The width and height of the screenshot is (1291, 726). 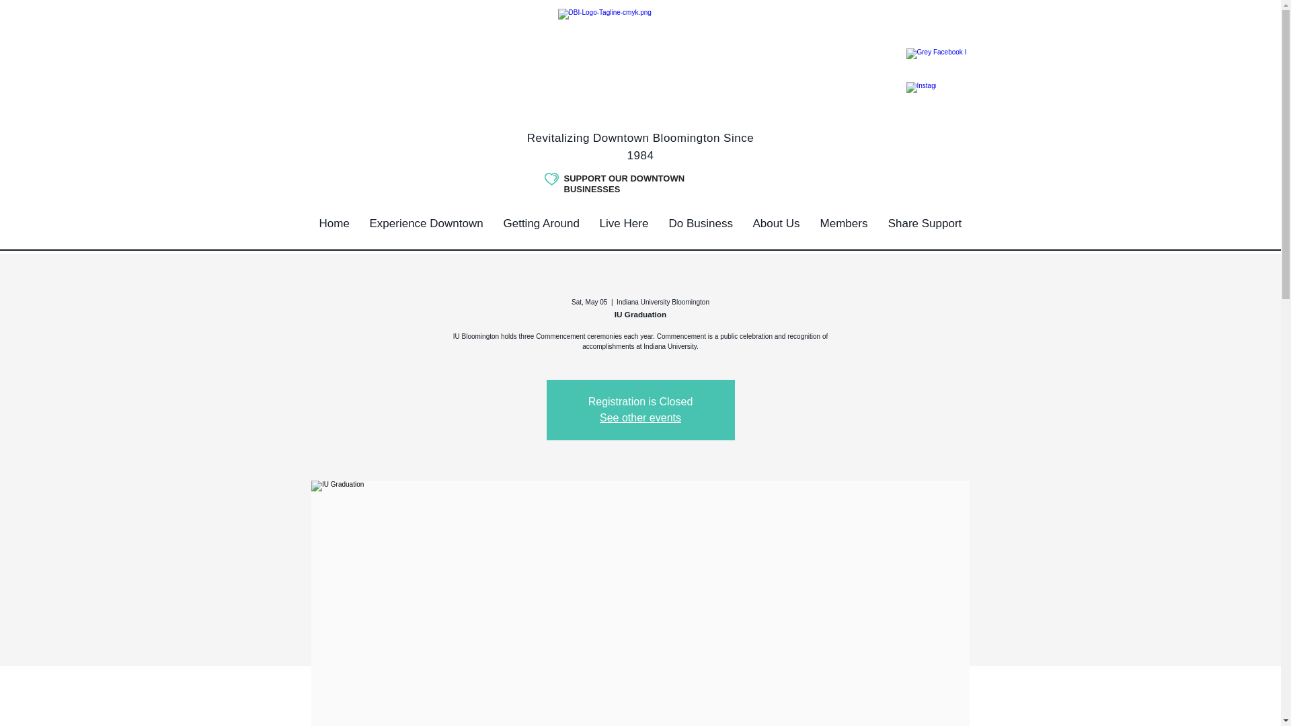 What do you see at coordinates (701, 223) in the screenshot?
I see `Do Business` at bounding box center [701, 223].